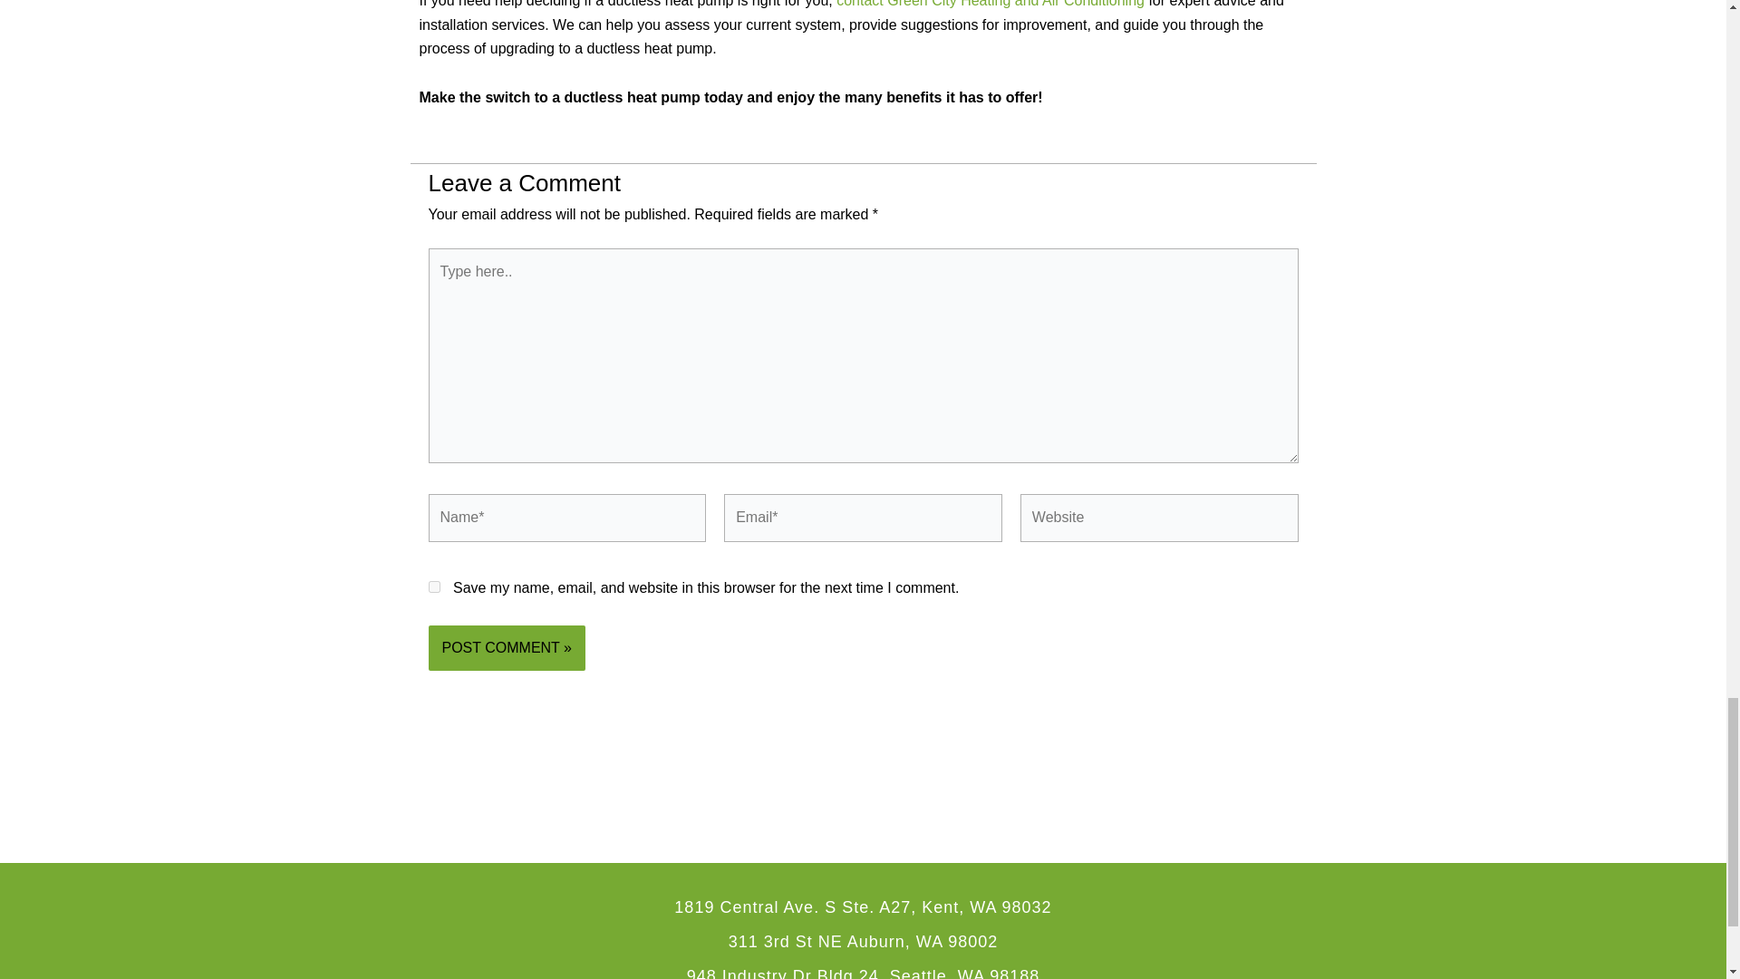 The width and height of the screenshot is (1740, 979). I want to click on 948 Industry Dr Bldg 24, Seattle, WA 98188, so click(864, 974).